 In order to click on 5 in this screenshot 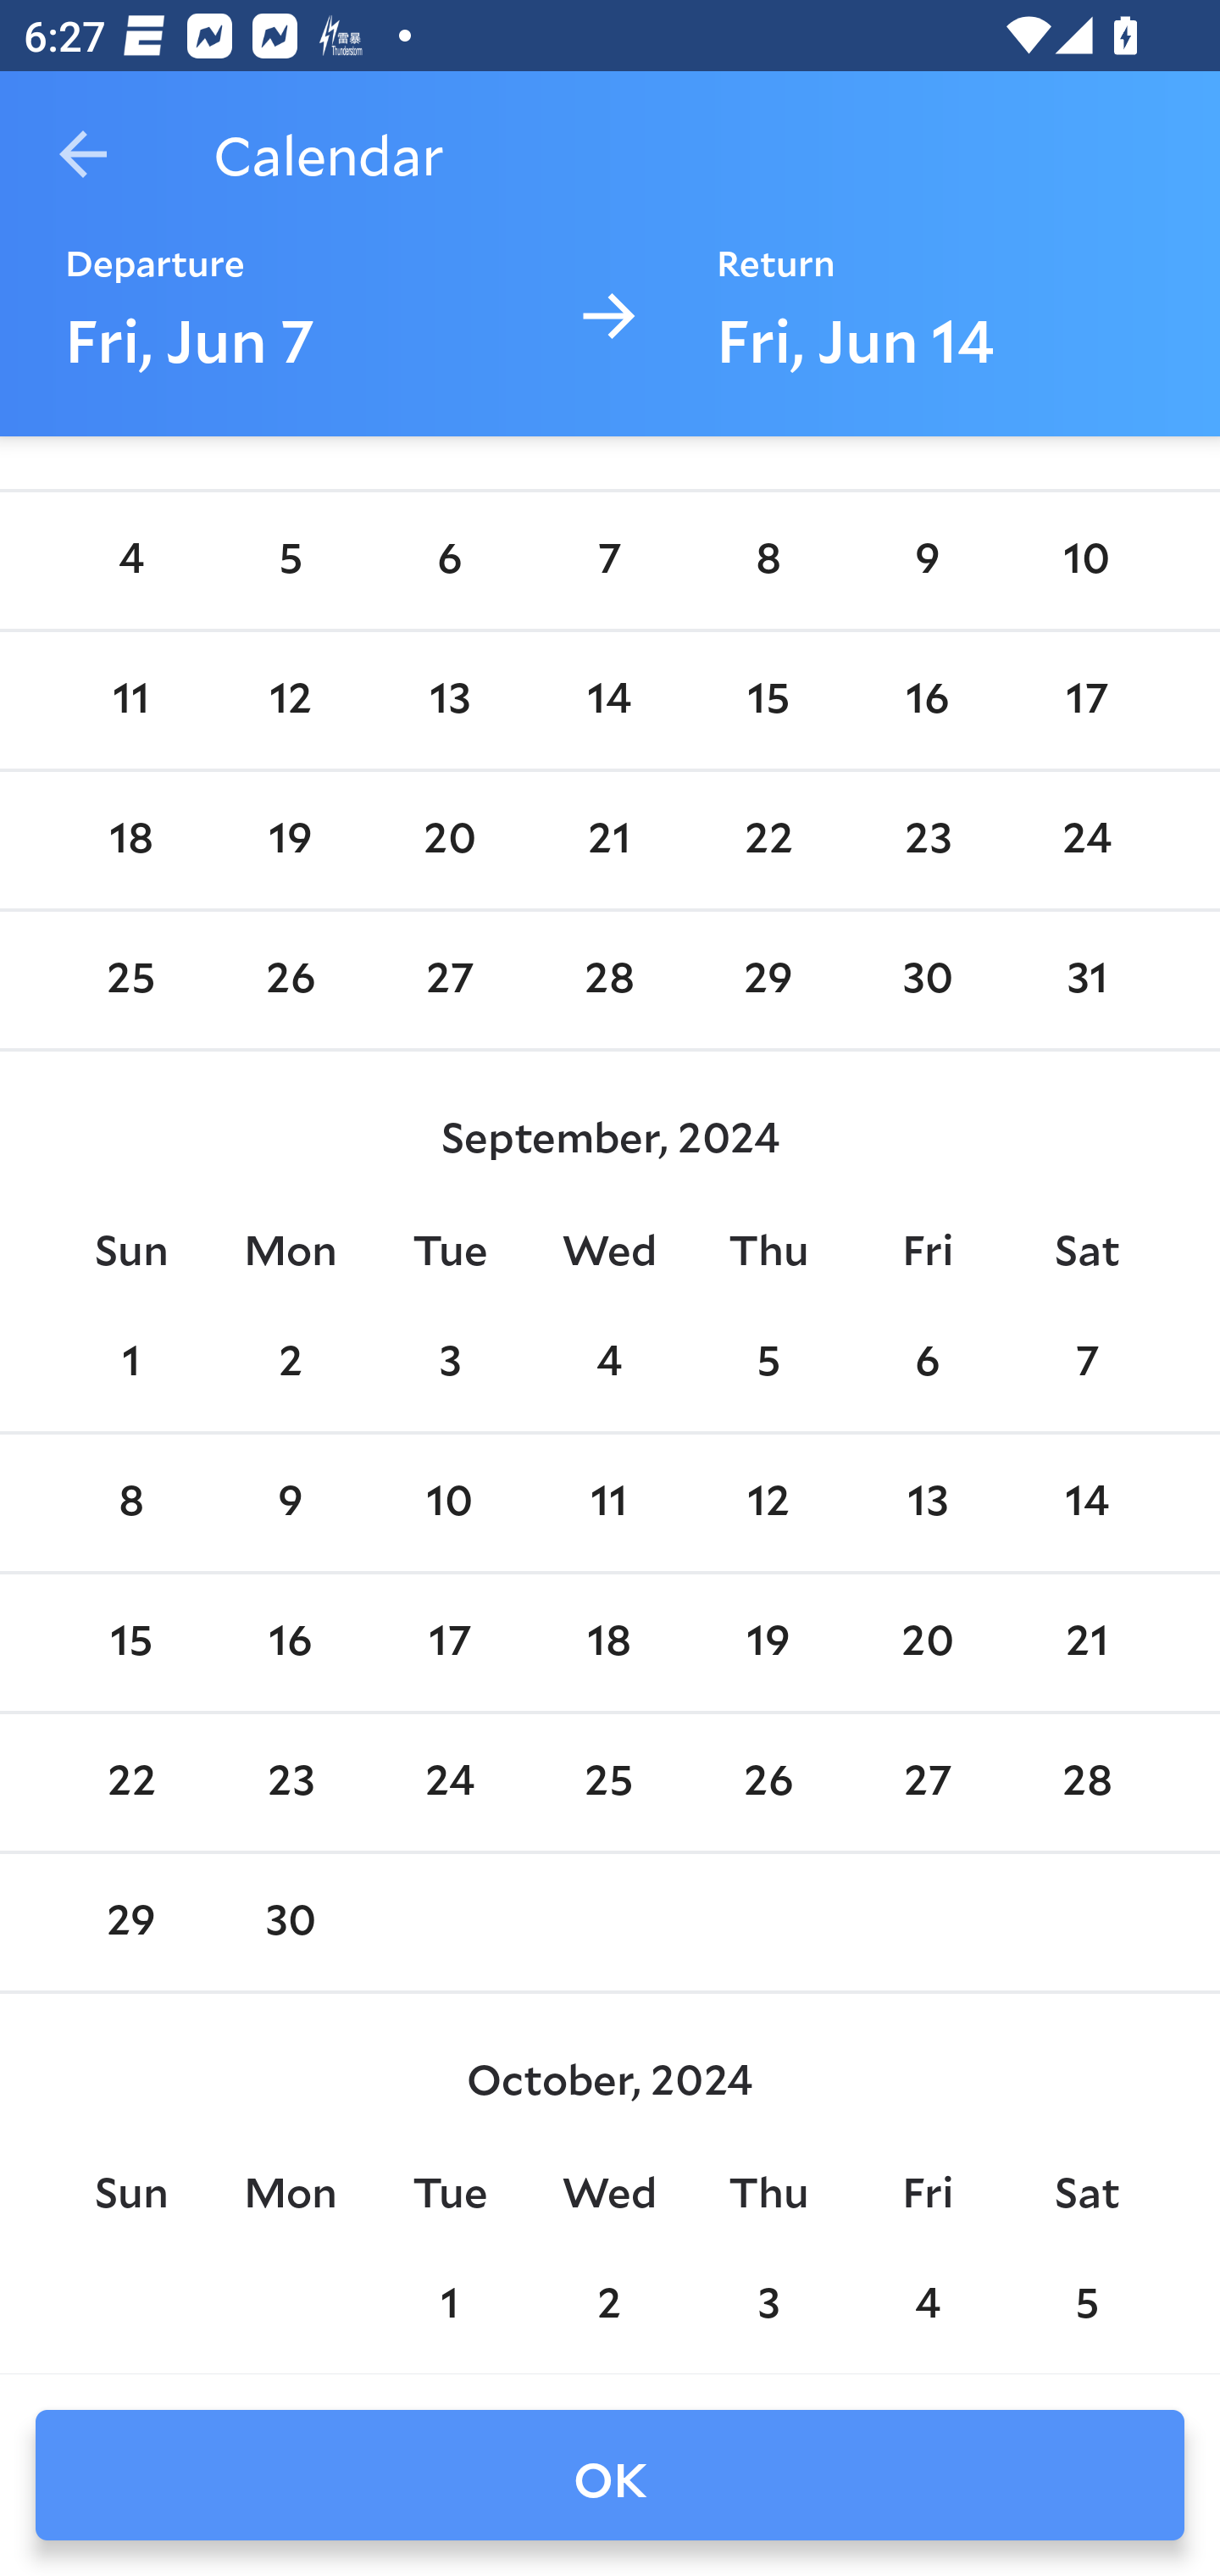, I will do `click(291, 561)`.